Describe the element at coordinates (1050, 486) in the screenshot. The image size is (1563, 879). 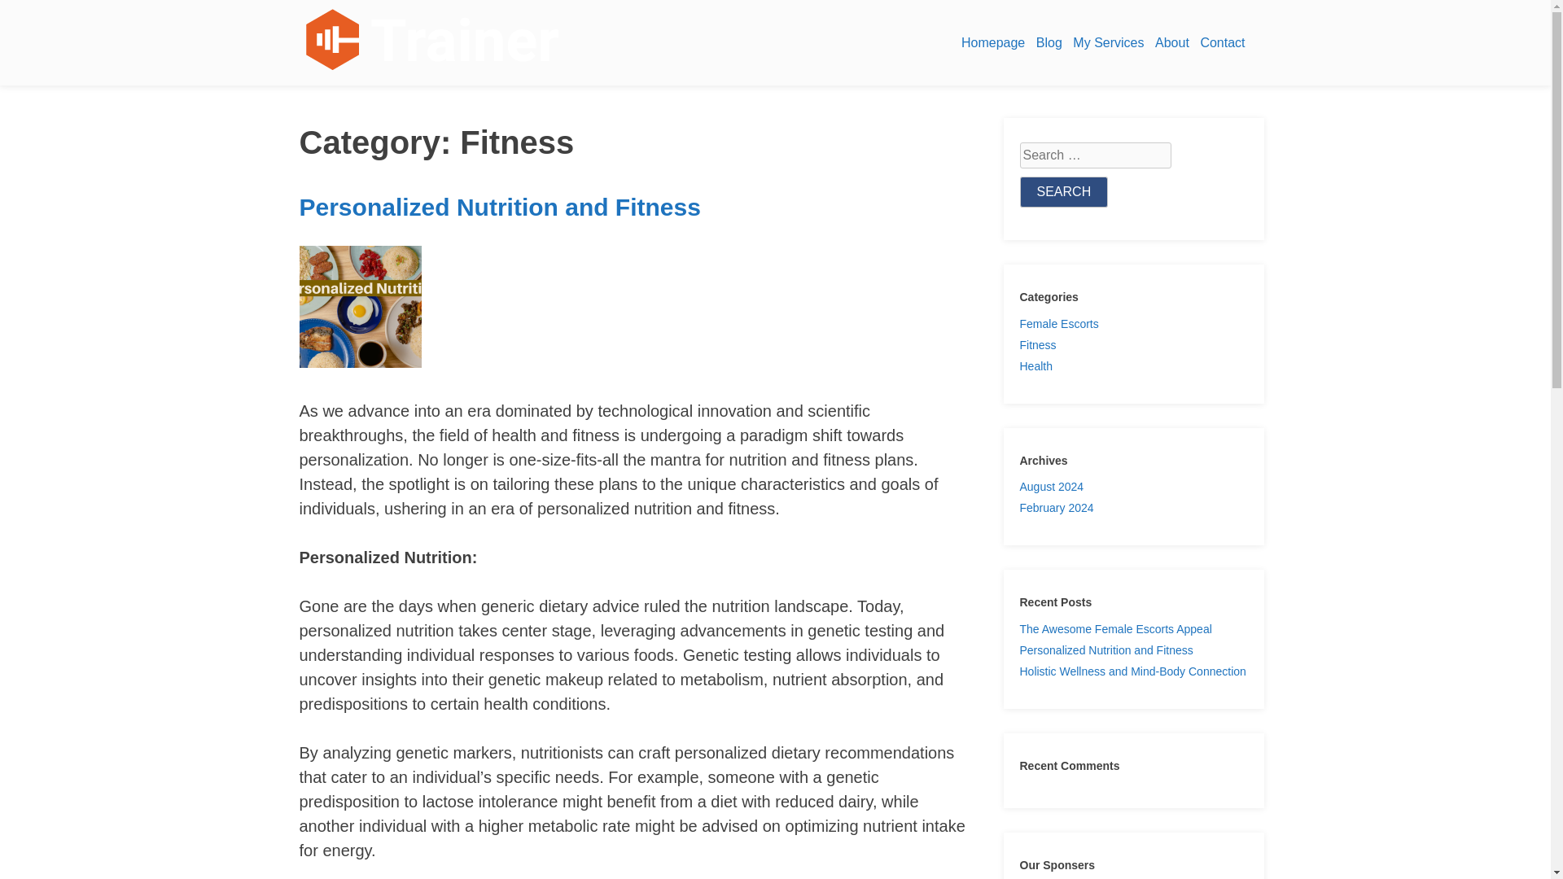
I see `August 2024` at that location.